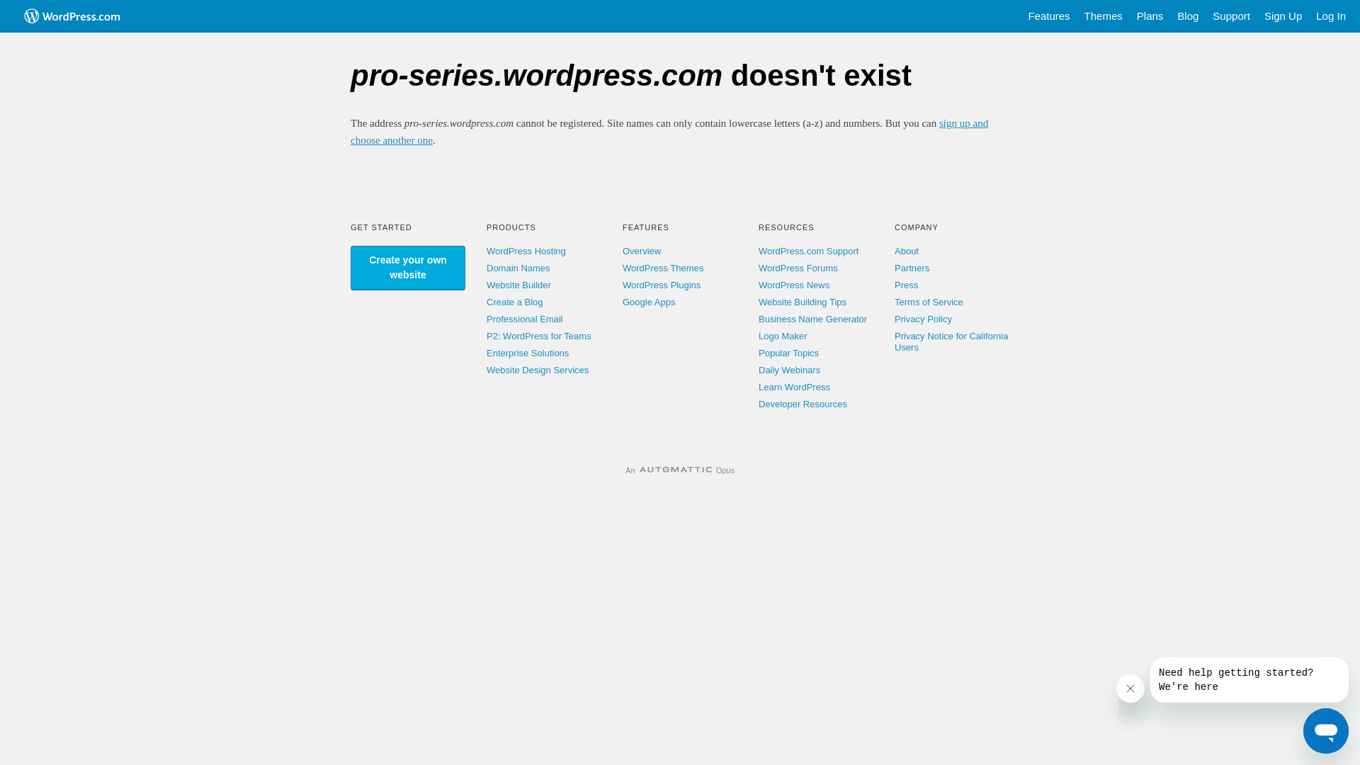 The image size is (1360, 765). I want to click on Enterprise Solutions, so click(528, 353).